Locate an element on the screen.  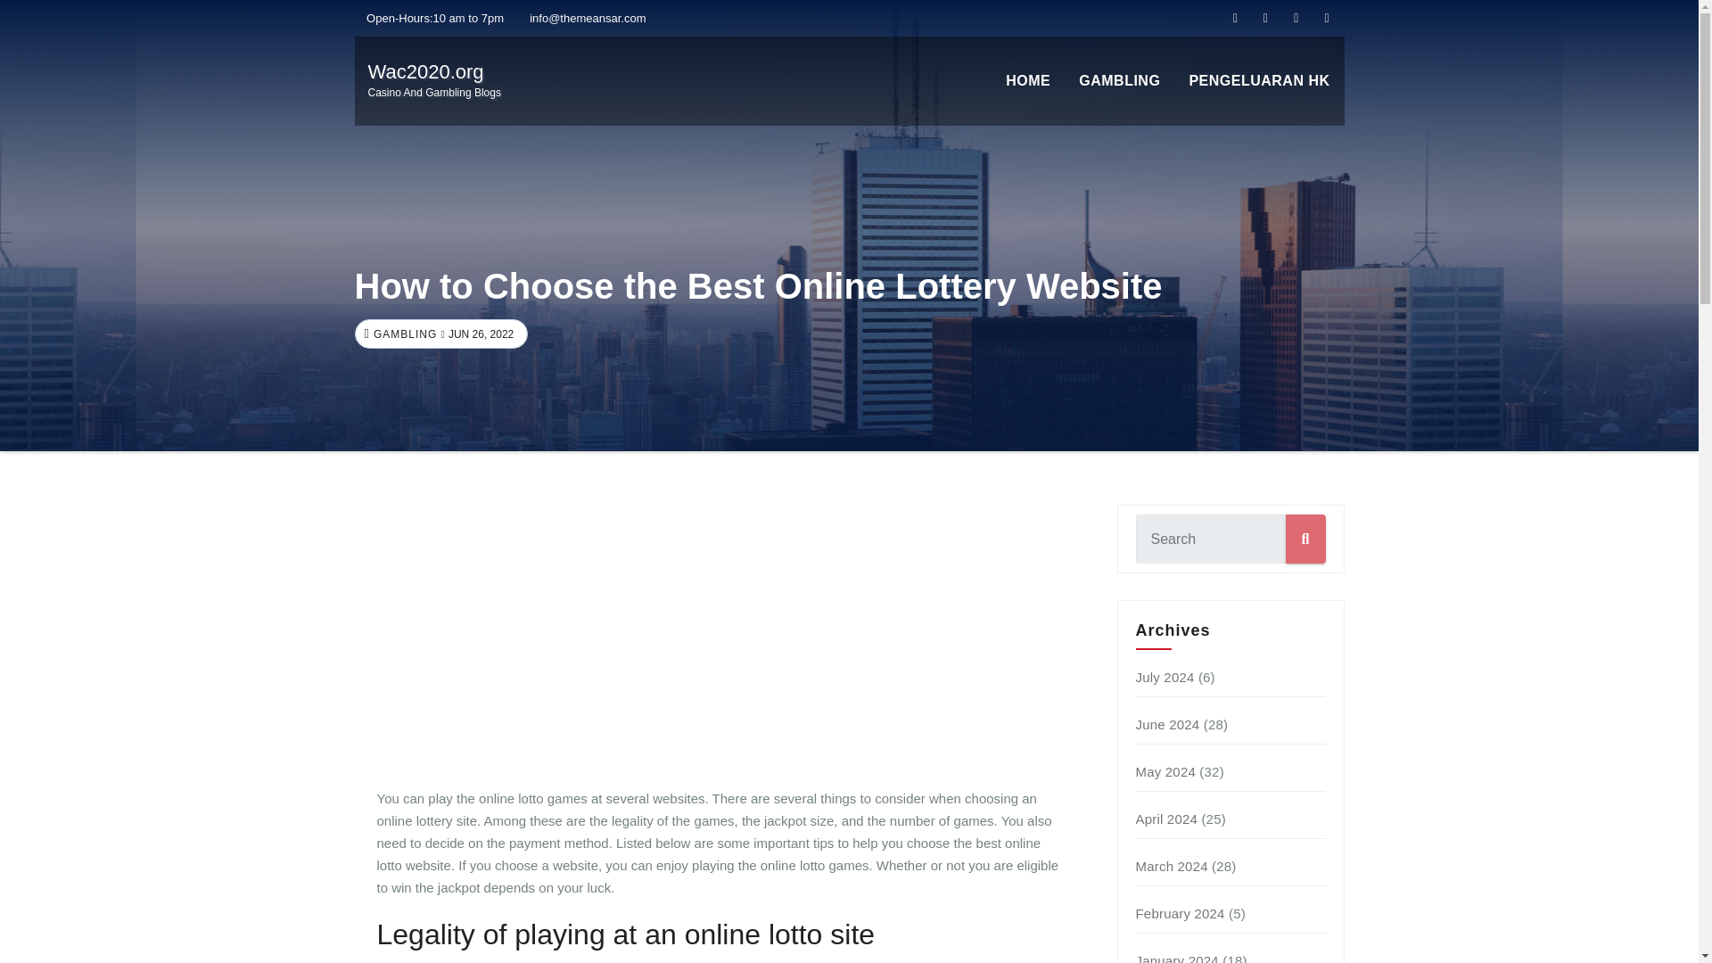
January 2024 is located at coordinates (1120, 81).